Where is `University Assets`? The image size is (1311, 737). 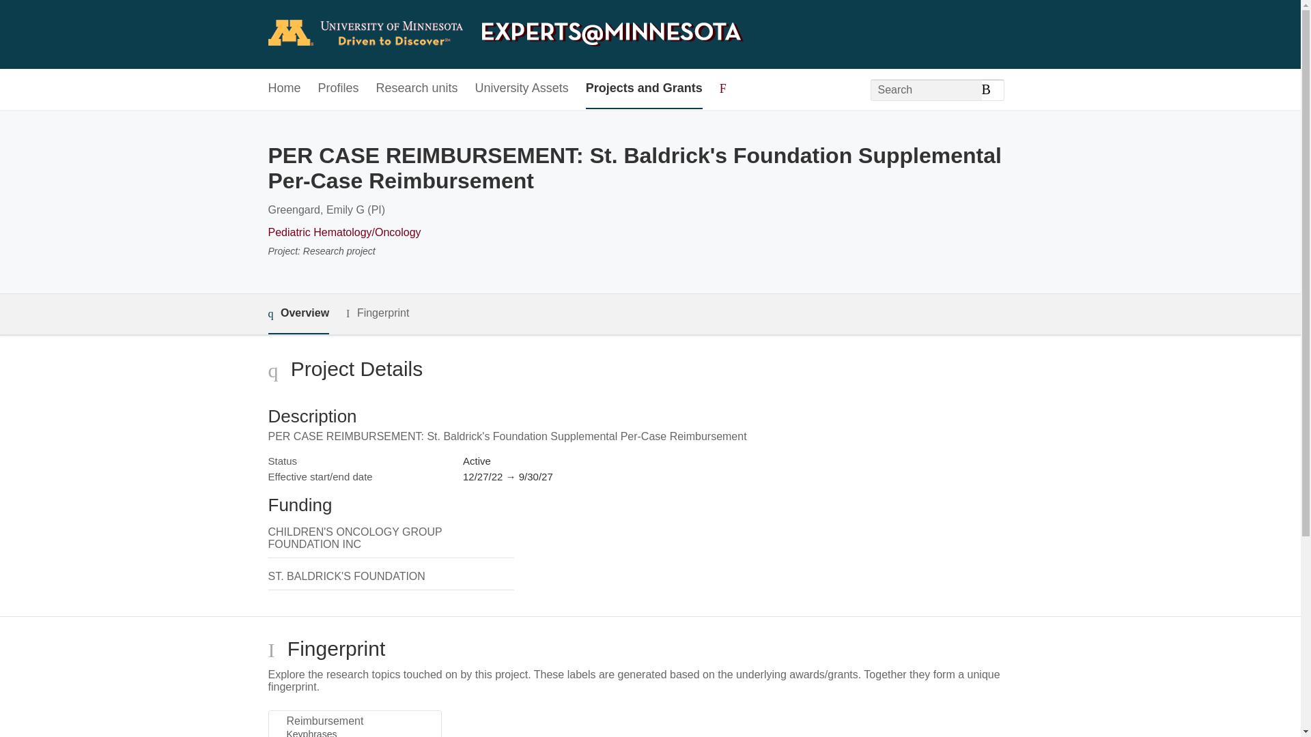
University Assets is located at coordinates (522, 89).